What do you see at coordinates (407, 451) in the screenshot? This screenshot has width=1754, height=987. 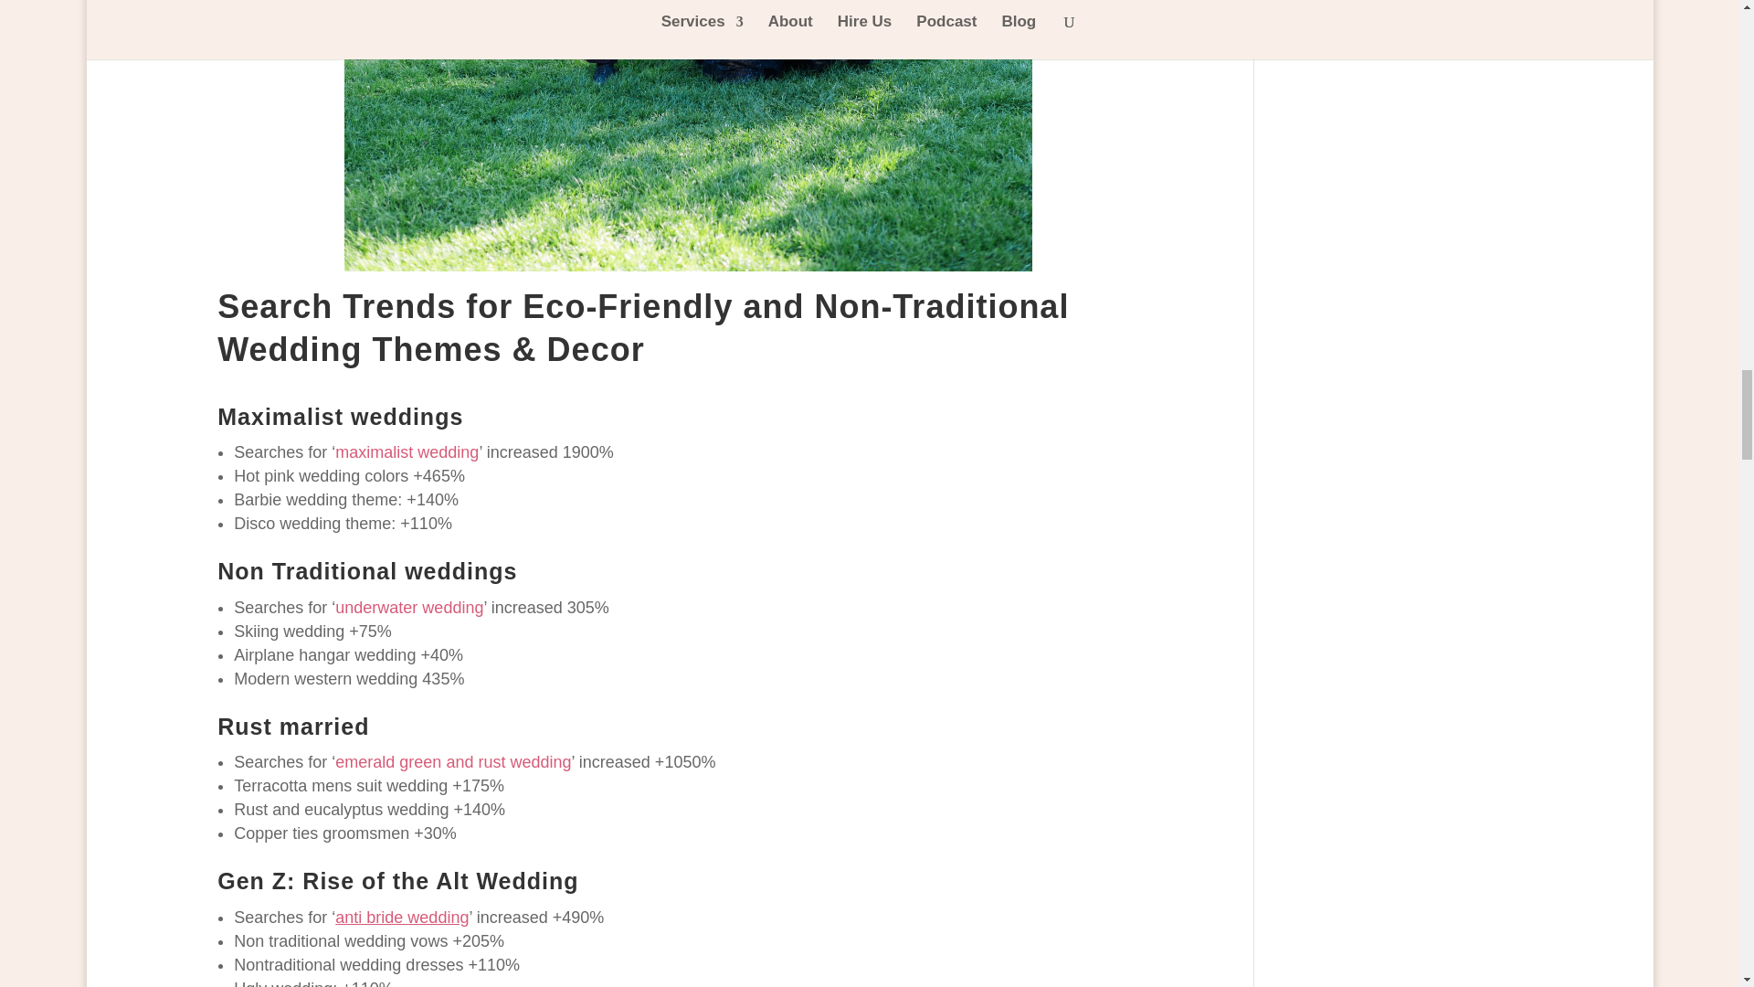 I see `maximalist wedding` at bounding box center [407, 451].